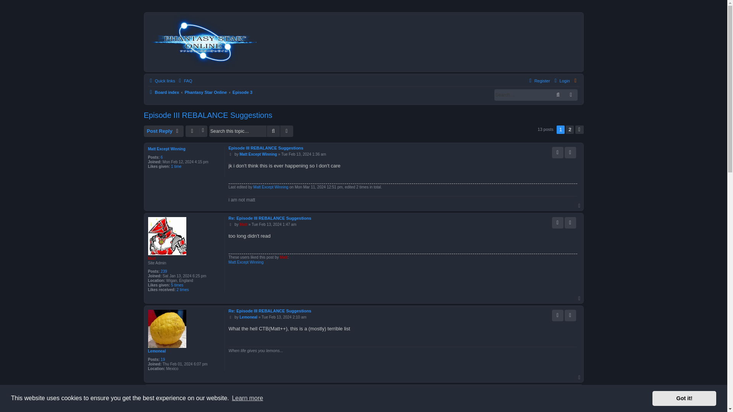 This screenshot has width=733, height=412. What do you see at coordinates (363, 42) in the screenshot?
I see `Board index` at bounding box center [363, 42].